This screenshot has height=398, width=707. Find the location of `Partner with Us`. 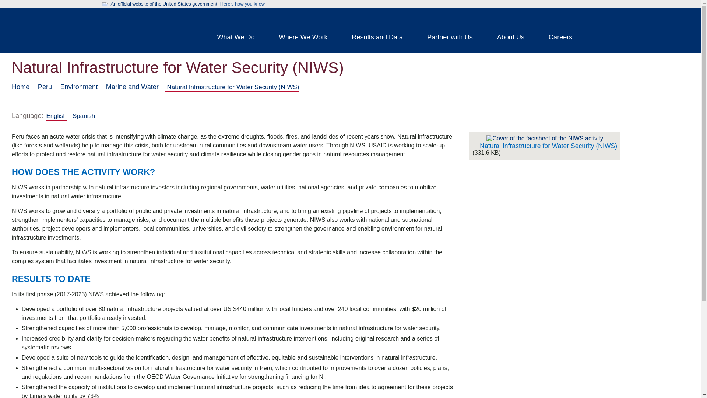

Partner with Us is located at coordinates (454, 38).